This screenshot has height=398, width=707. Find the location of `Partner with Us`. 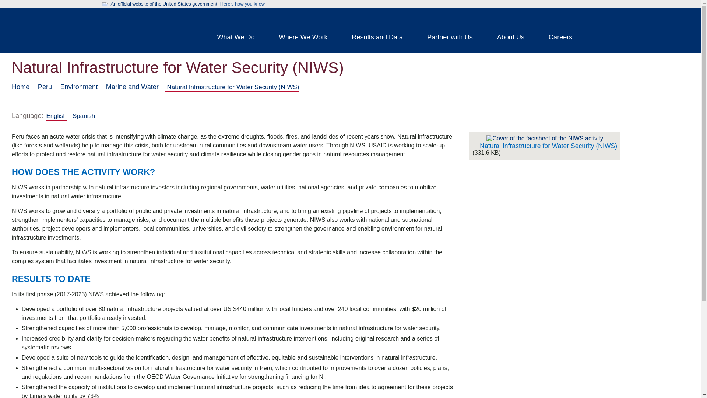

Partner with Us is located at coordinates (454, 38).